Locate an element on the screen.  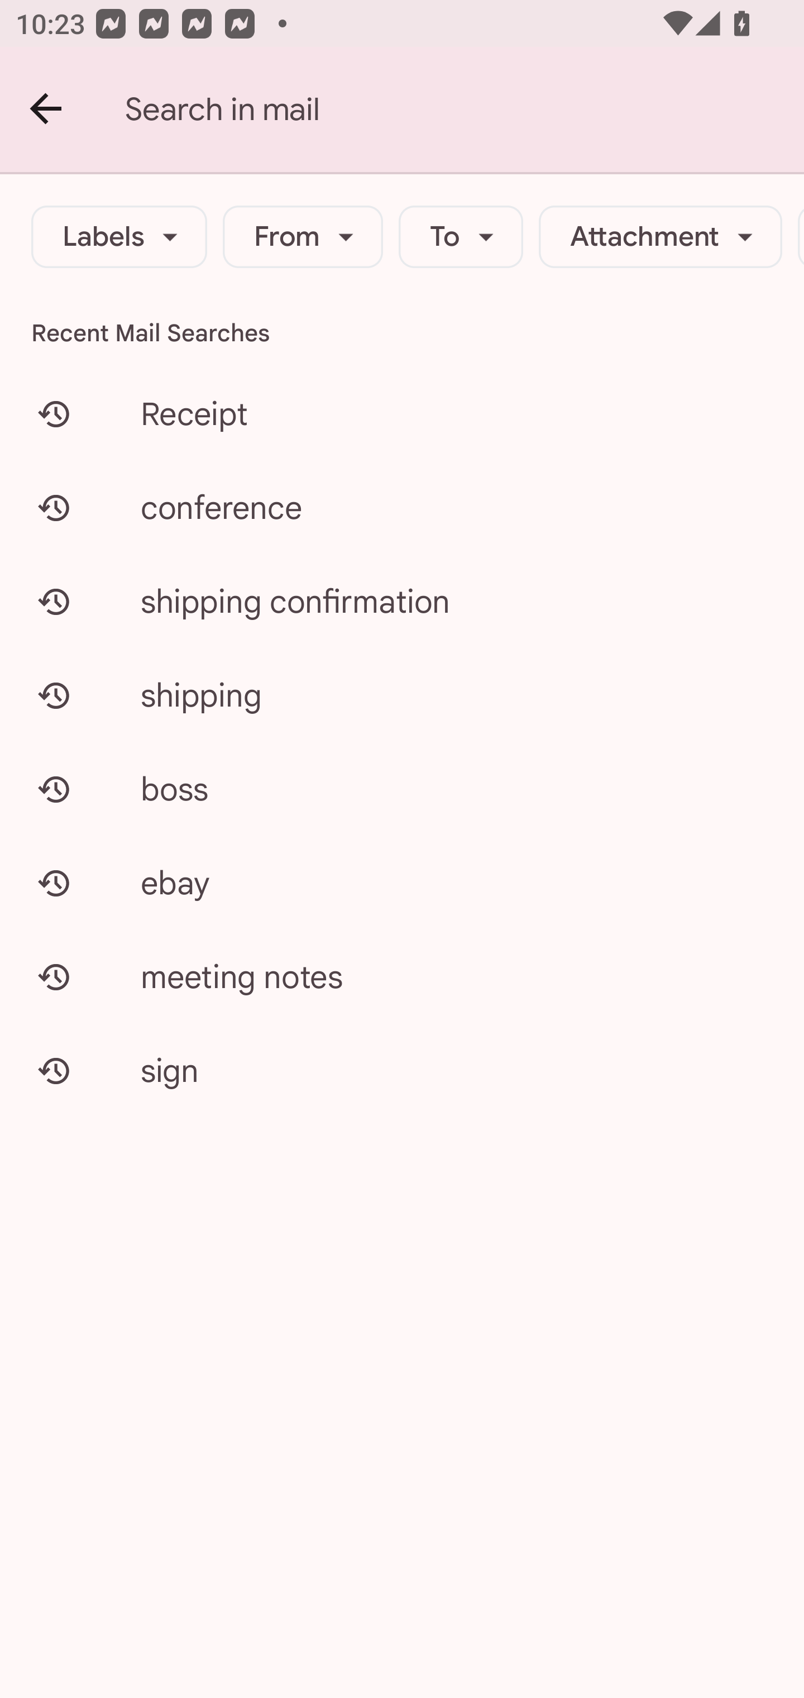
shipping Suggestion: shipping is located at coordinates (402, 695).